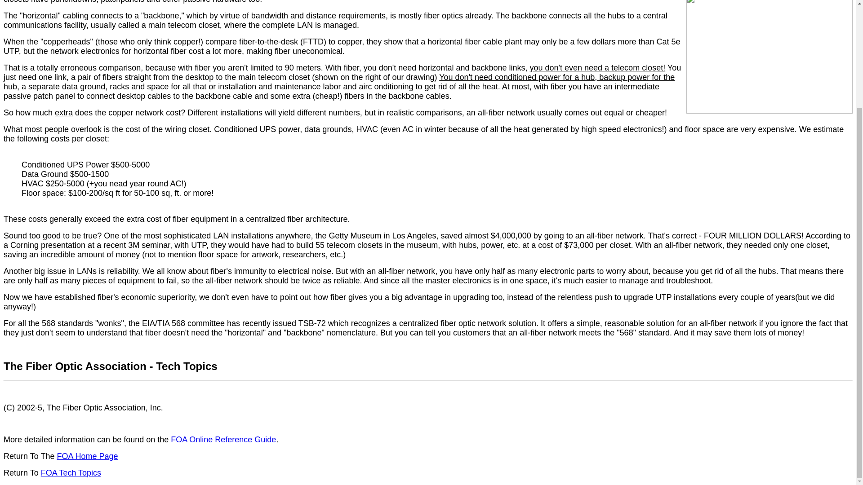  Describe the element at coordinates (71, 472) in the screenshot. I see `FOA Tech Topics` at that location.